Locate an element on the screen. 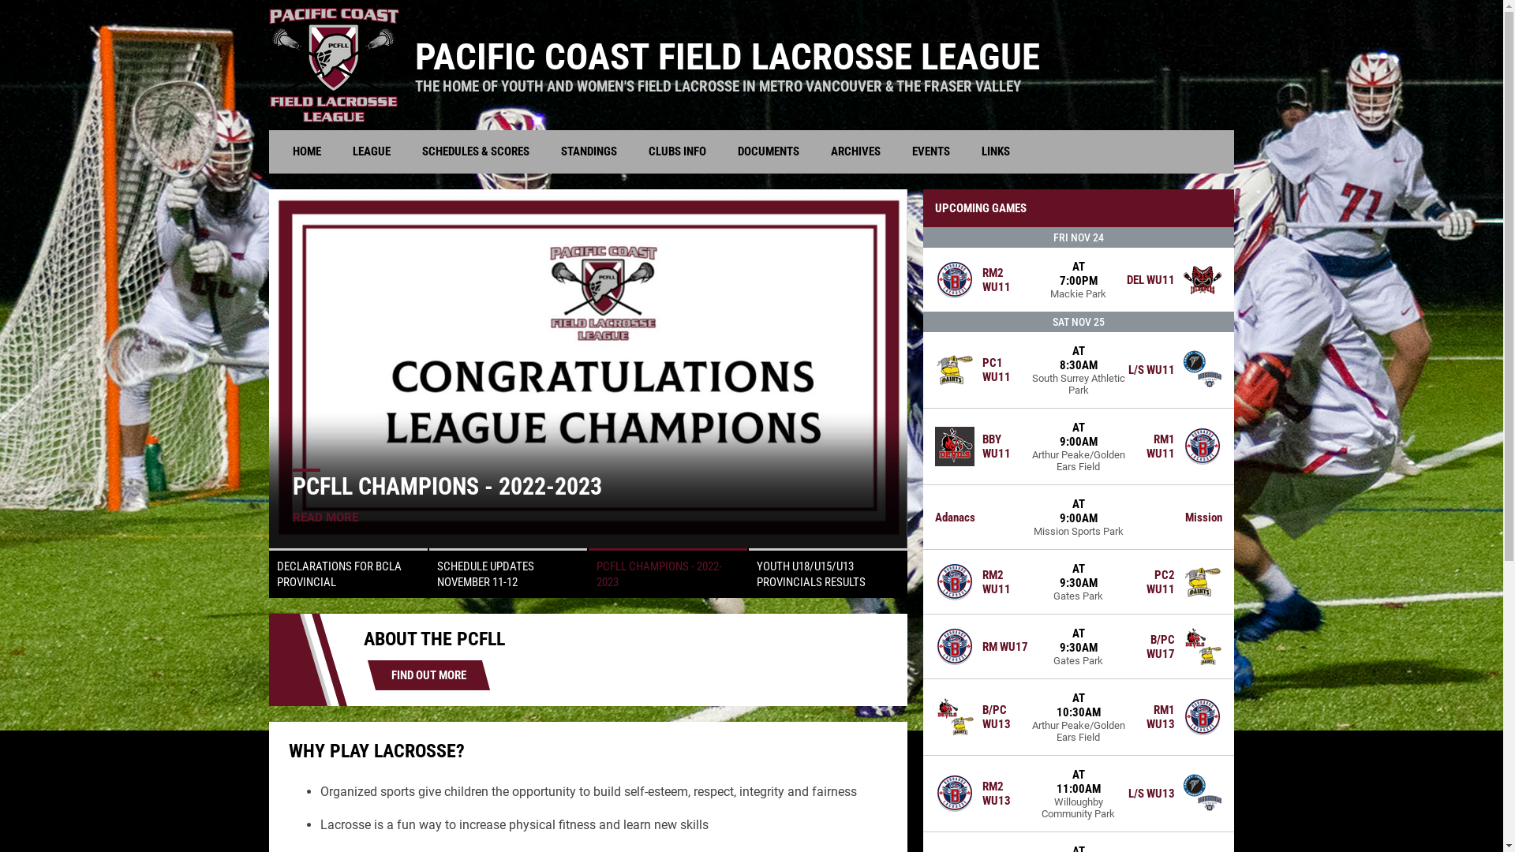 Image resolution: width=1515 pixels, height=852 pixels. ABOUT THE PCFLL
FIND OUT MORE is located at coordinates (589, 660).